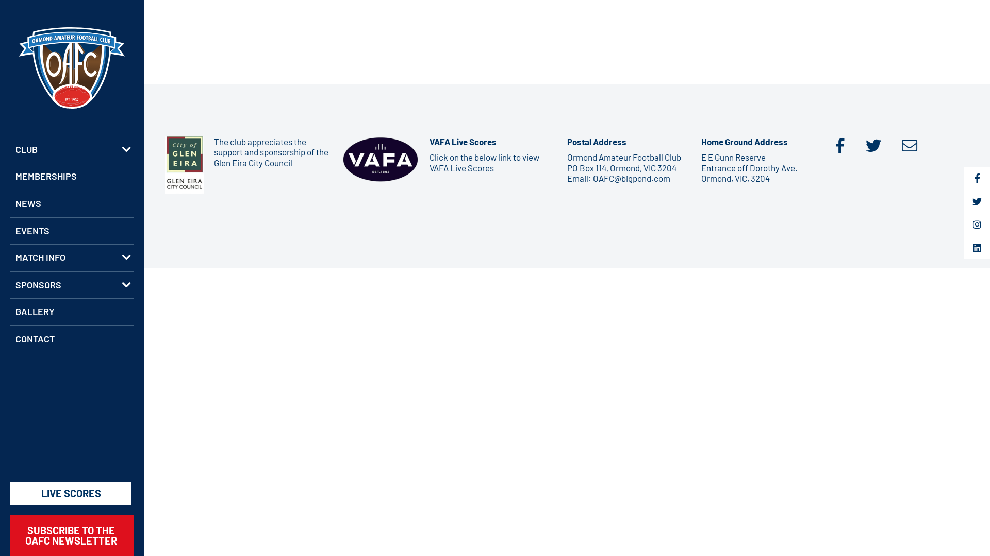 This screenshot has height=556, width=990. I want to click on OAFC Reversed, so click(72, 68).